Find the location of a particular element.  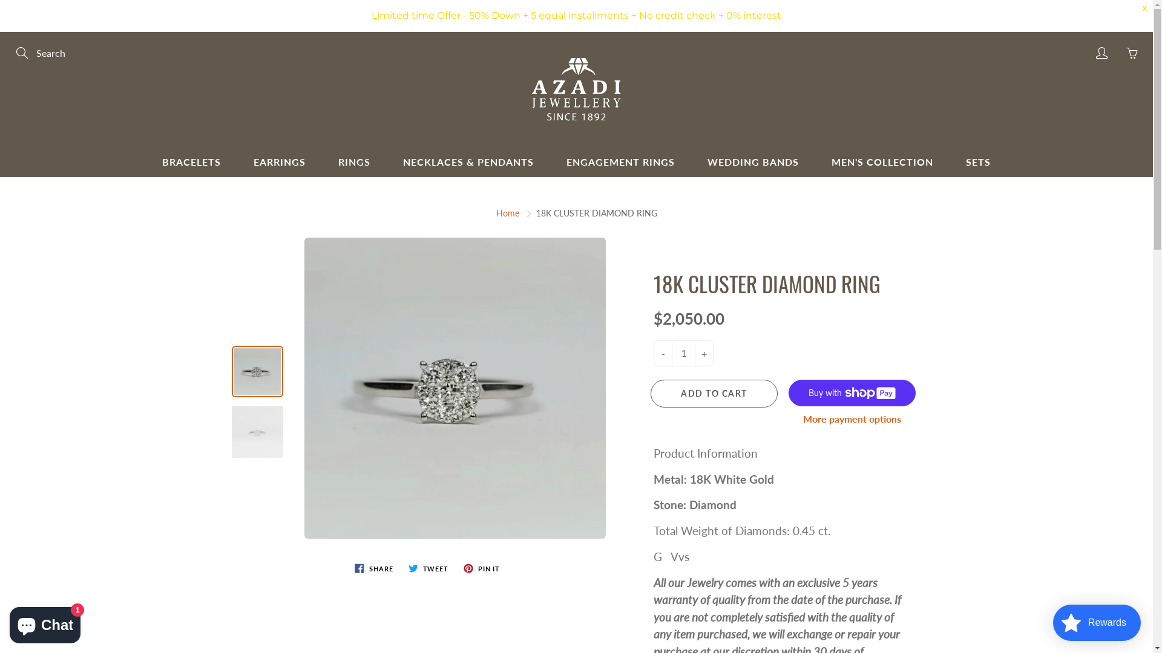

More payment options is located at coordinates (852, 420).